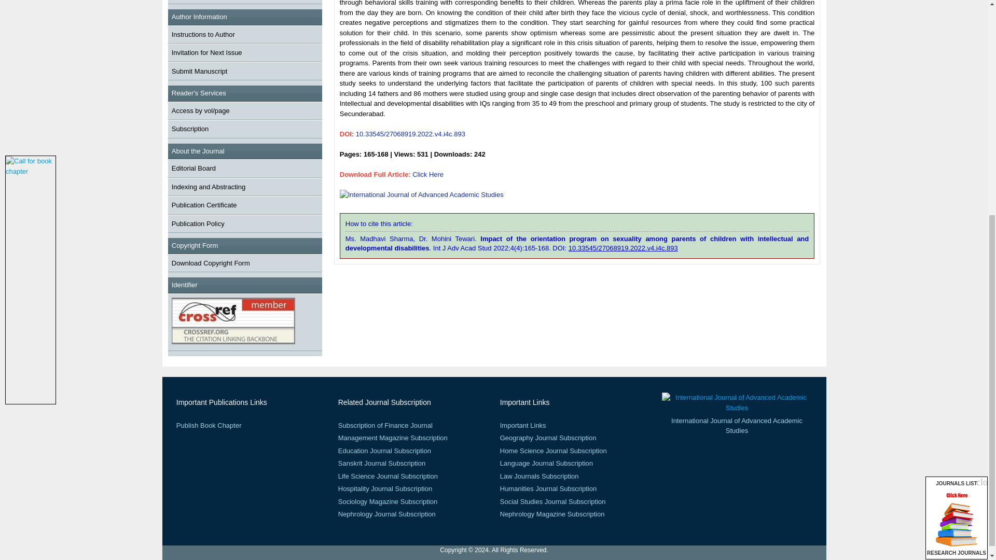 The image size is (996, 560). I want to click on Publication Policy, so click(198, 223).